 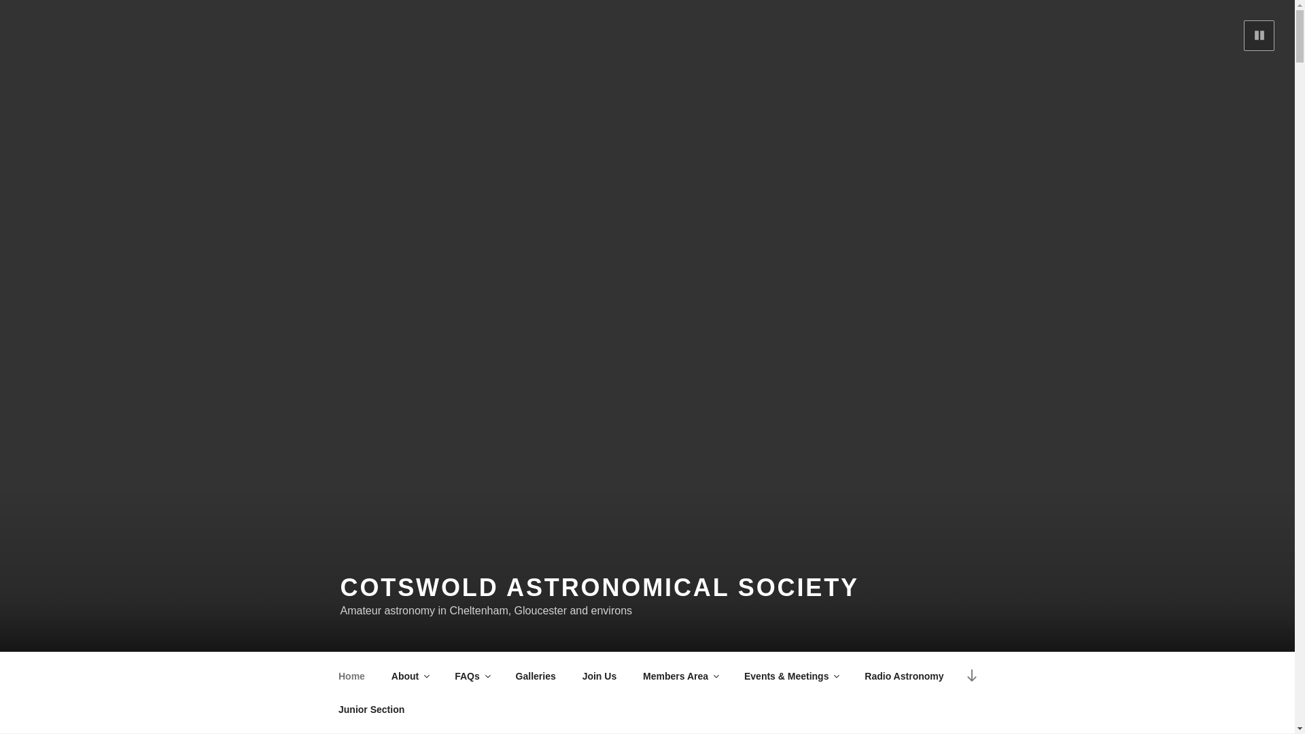 I want to click on COTSWOLD ASTRONOMICAL SOCIETY, so click(x=599, y=587).